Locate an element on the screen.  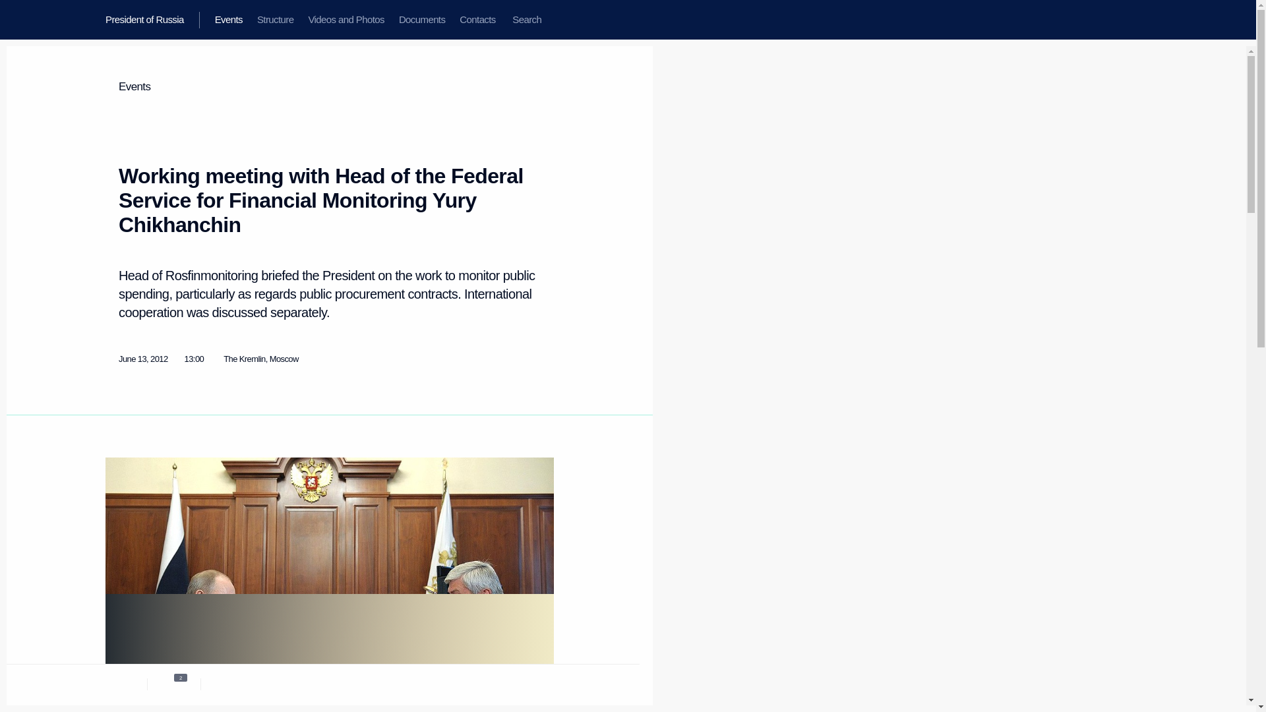
President of Russia is located at coordinates (152, 20).